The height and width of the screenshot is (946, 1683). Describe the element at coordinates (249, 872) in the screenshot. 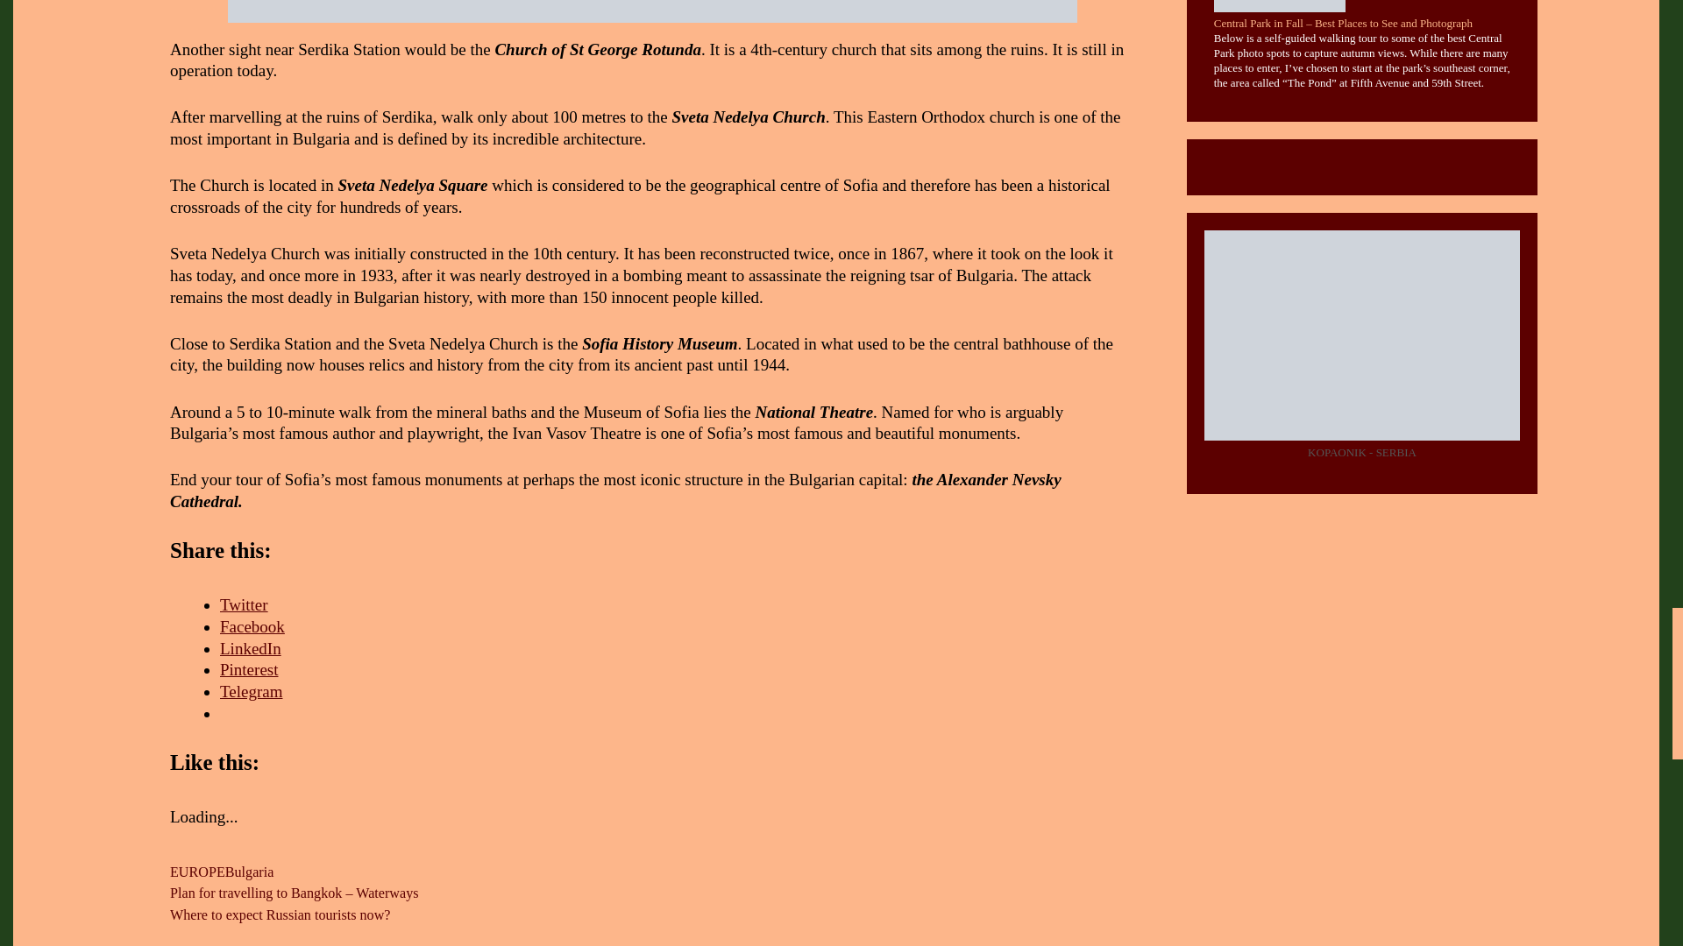

I see `Bulgaria` at that location.